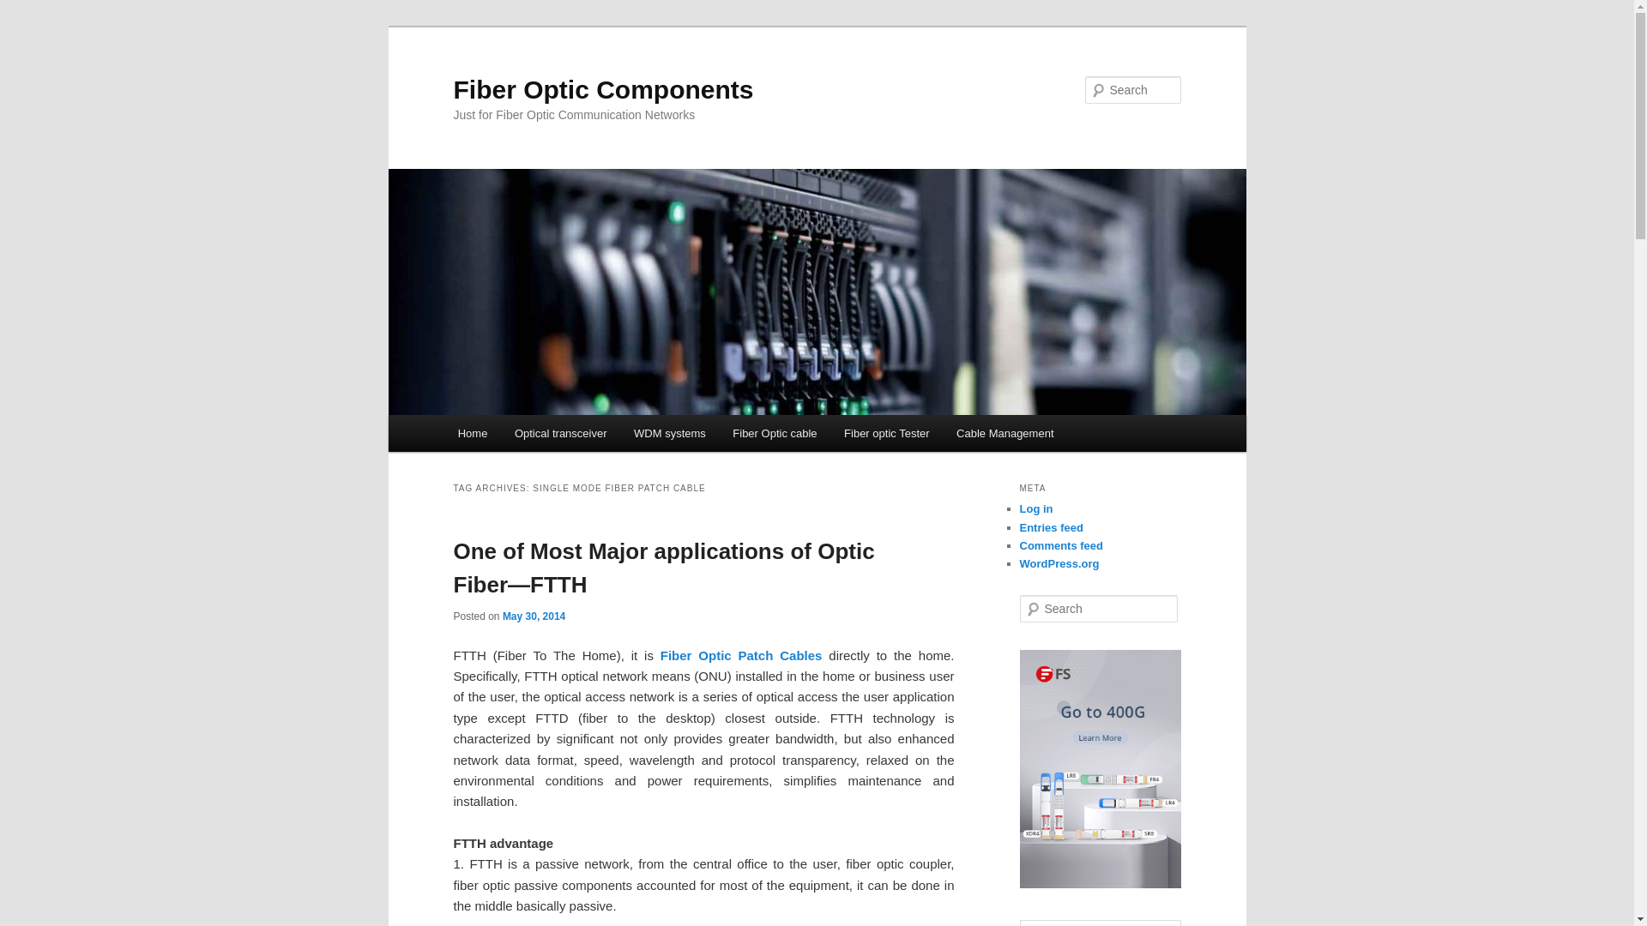 The image size is (1647, 926). What do you see at coordinates (602, 89) in the screenshot?
I see `Fiber Optic Components` at bounding box center [602, 89].